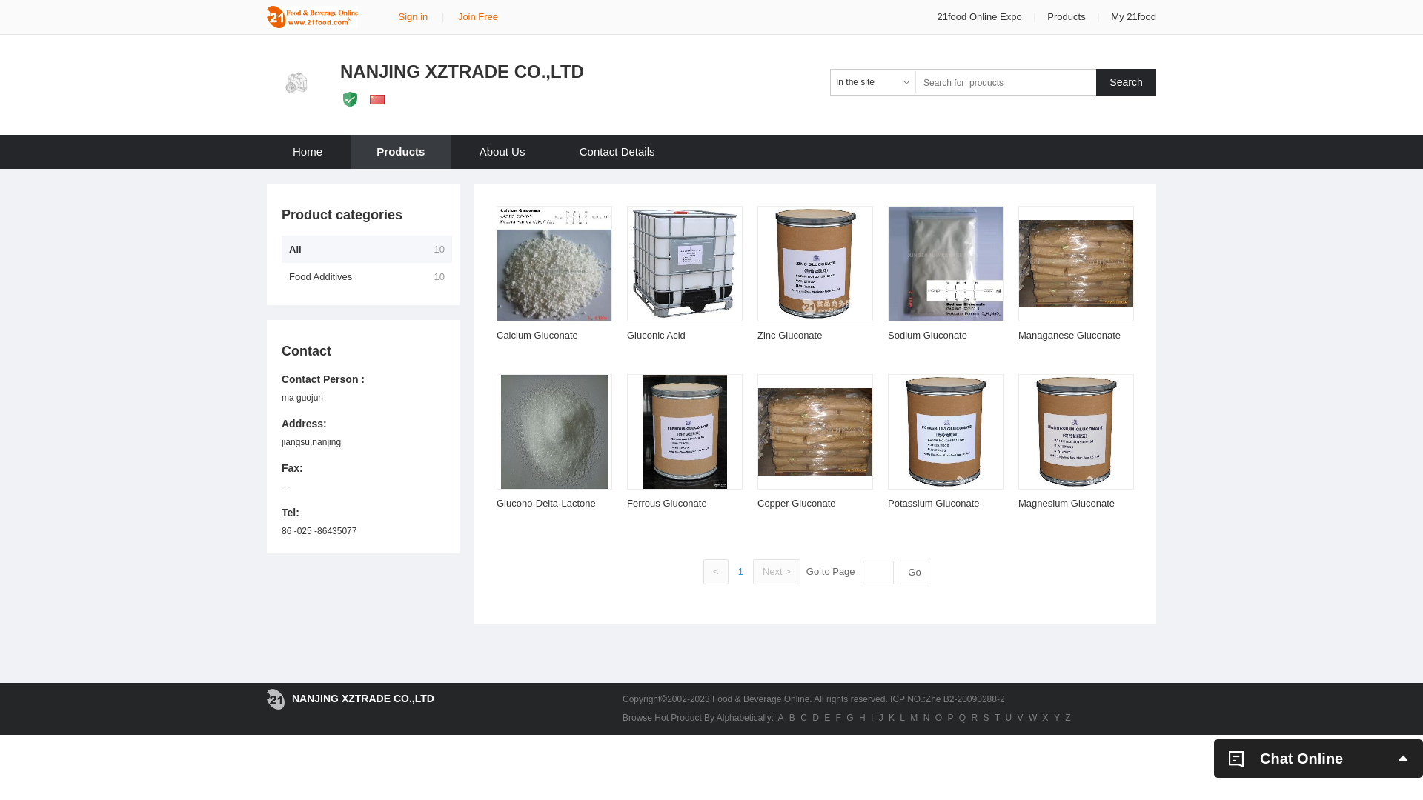  Describe the element at coordinates (903, 718) in the screenshot. I see `L` at that location.